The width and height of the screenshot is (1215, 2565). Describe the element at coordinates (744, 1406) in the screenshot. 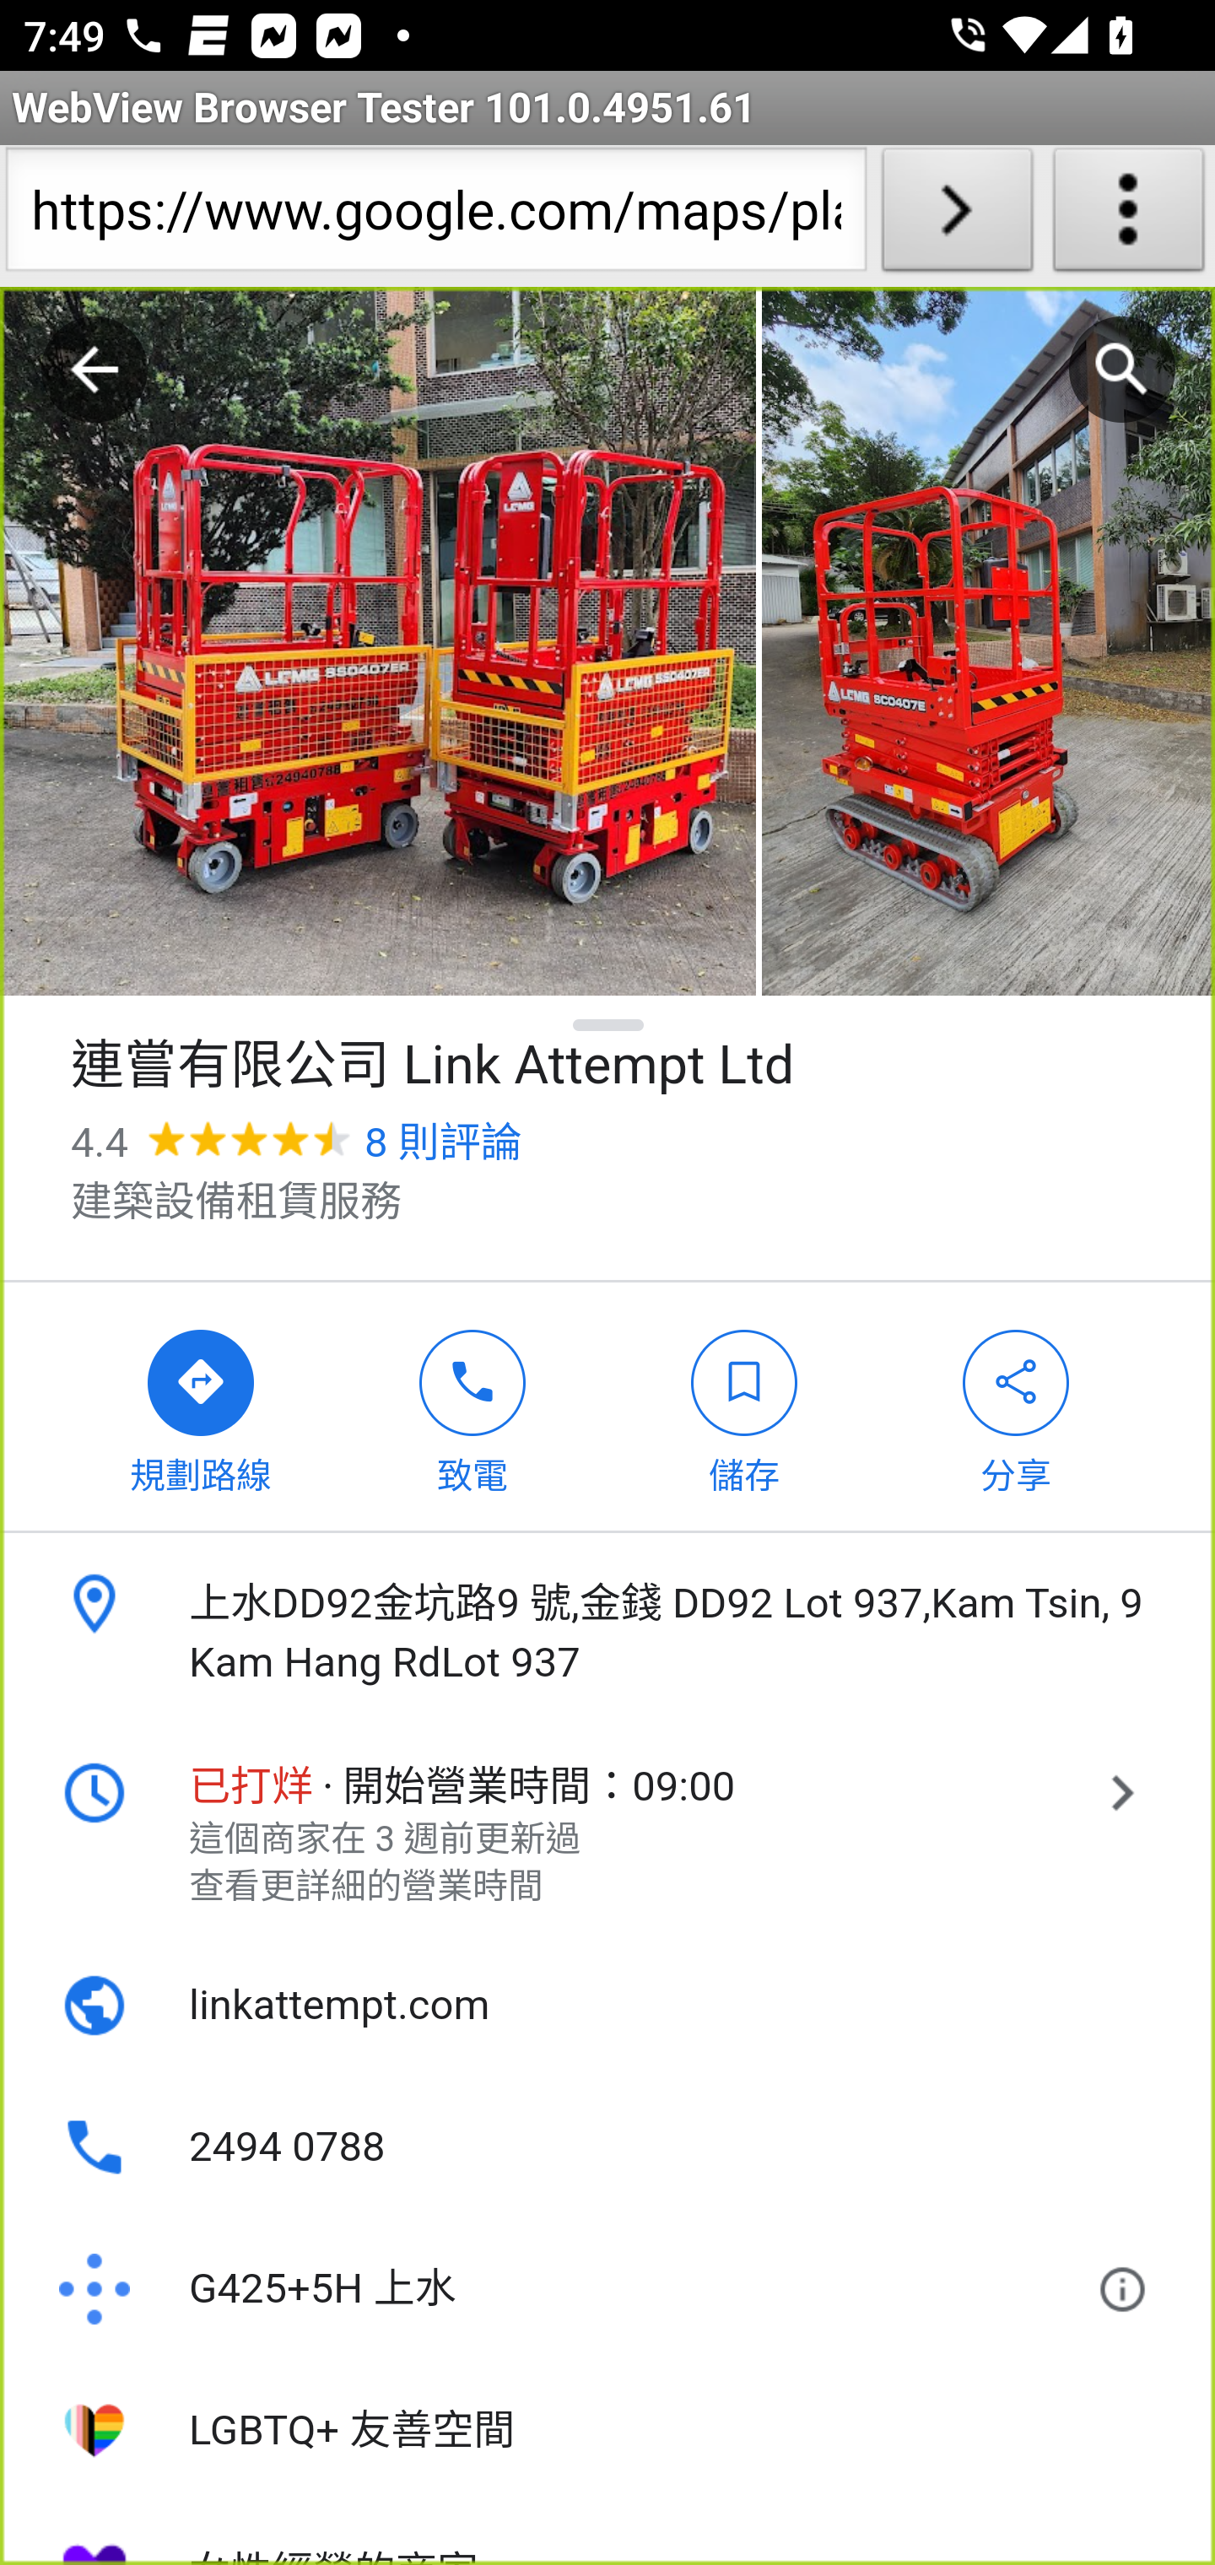

I see `將「連嘗有限公司 Link Attempt Ltd」儲存至清單中` at that location.